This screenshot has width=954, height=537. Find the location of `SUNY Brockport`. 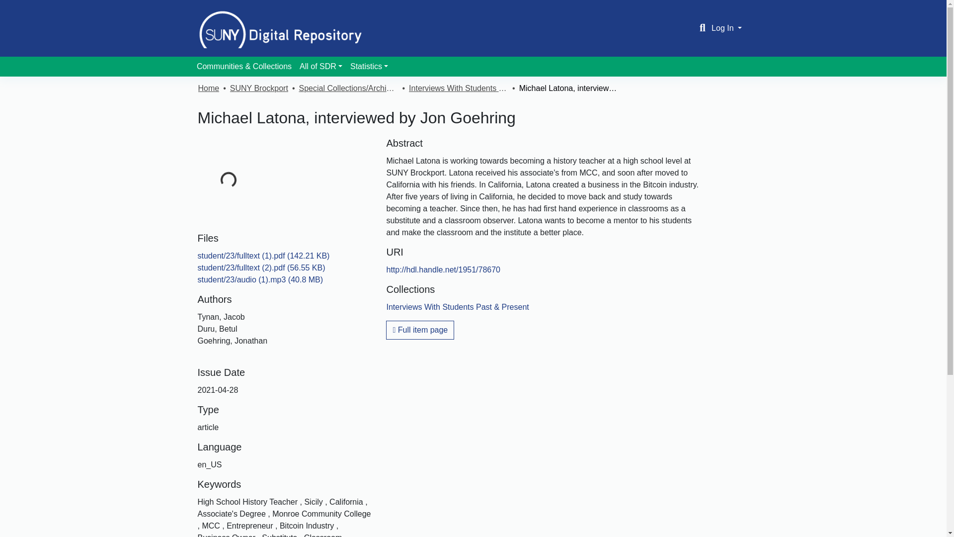

SUNY Brockport is located at coordinates (258, 89).